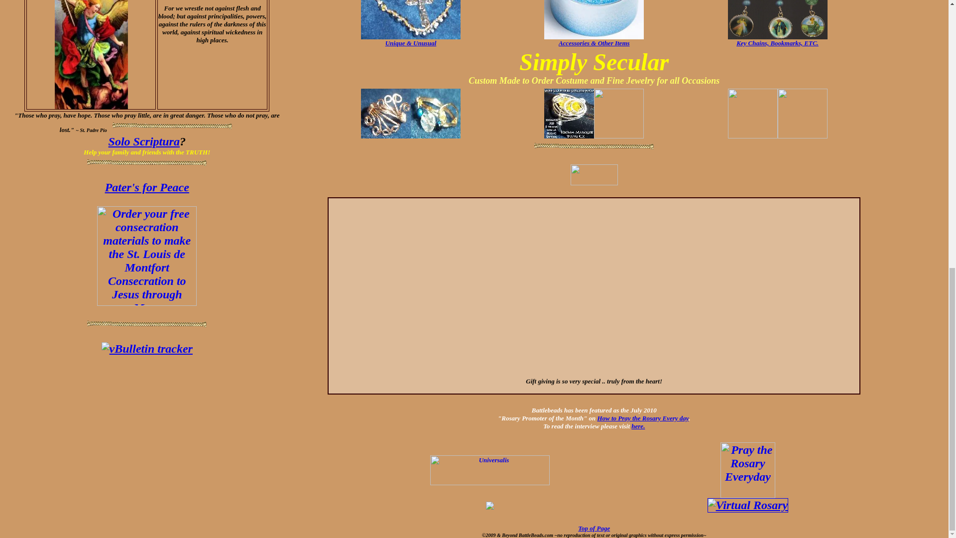  I want to click on Pater's for Peace, so click(147, 187).